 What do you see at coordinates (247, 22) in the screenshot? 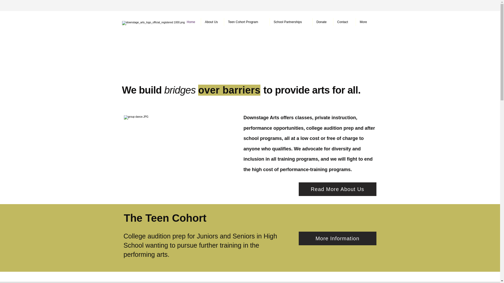
I see `Teen Cohort Program` at bounding box center [247, 22].